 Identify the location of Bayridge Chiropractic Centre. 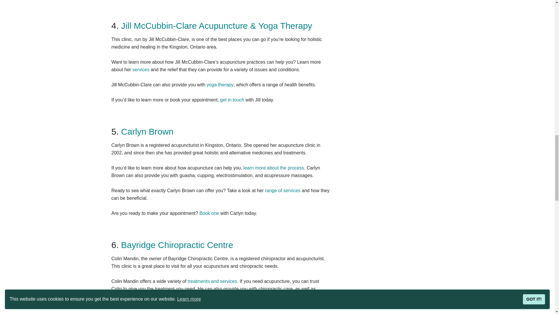
(177, 245).